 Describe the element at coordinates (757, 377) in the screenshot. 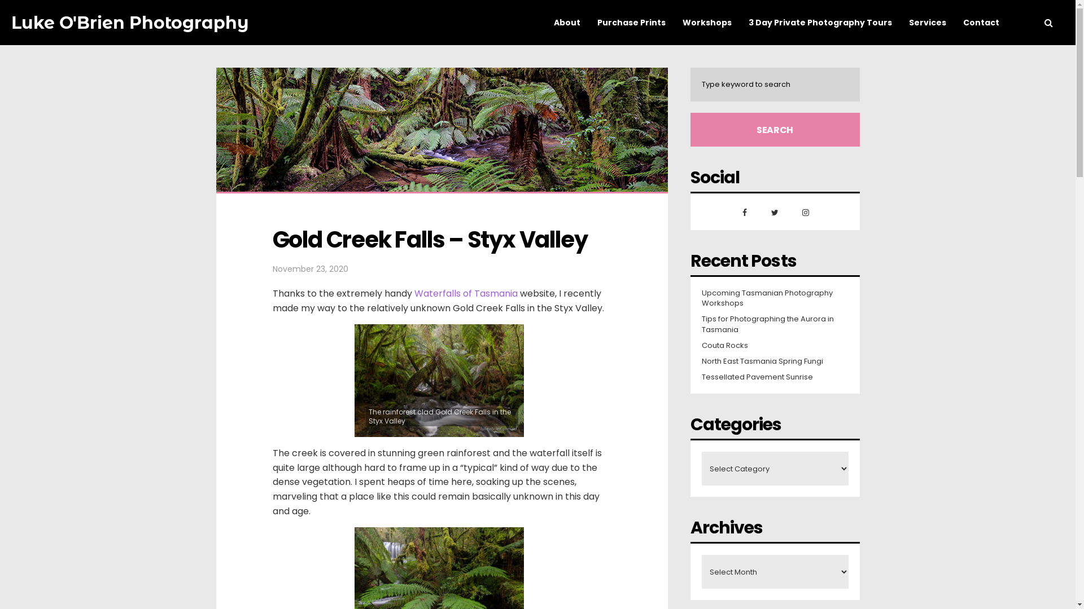

I see `Tessellated Pavement Sunrise` at that location.